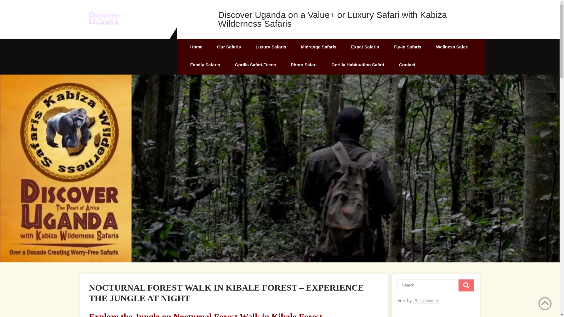 The height and width of the screenshot is (317, 564). Describe the element at coordinates (196, 48) in the screenshot. I see `Home` at that location.